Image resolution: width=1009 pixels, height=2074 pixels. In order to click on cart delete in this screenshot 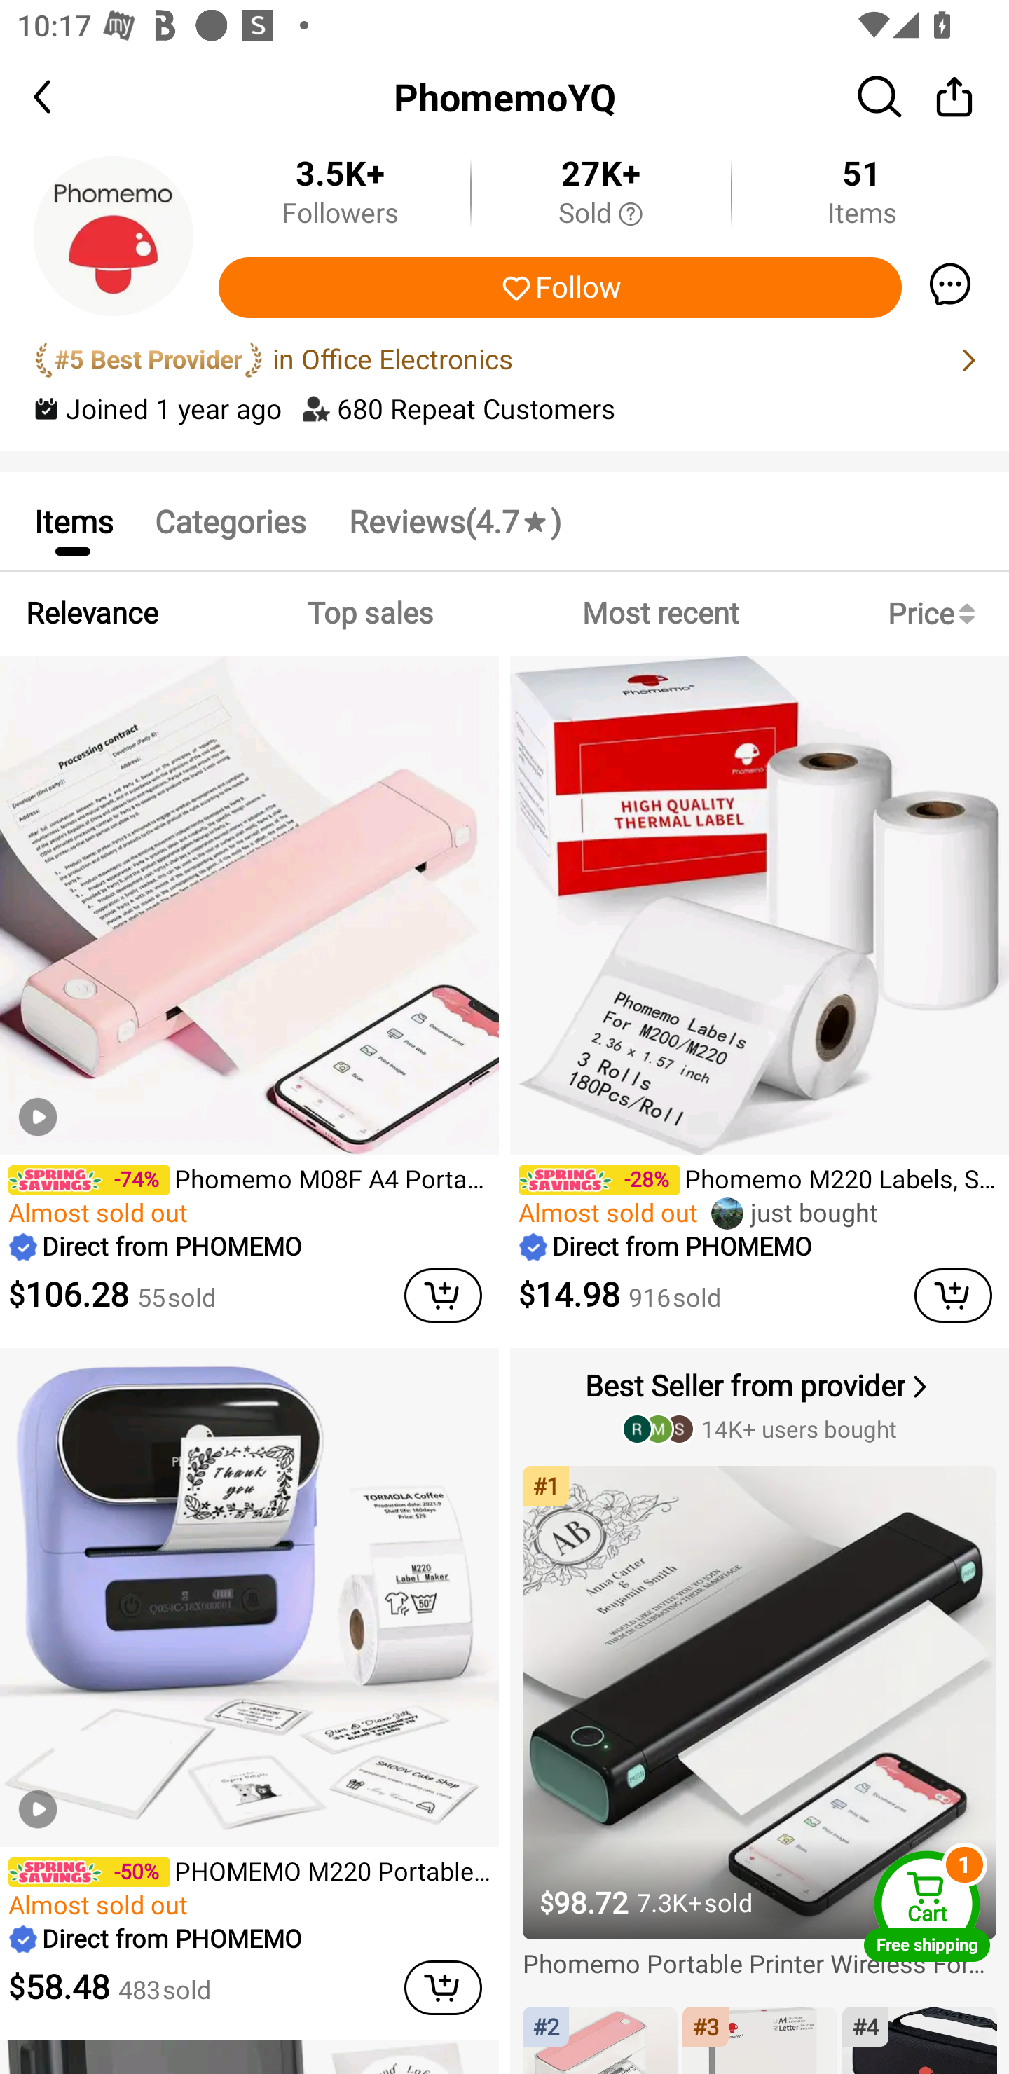, I will do `click(443, 1295)`.